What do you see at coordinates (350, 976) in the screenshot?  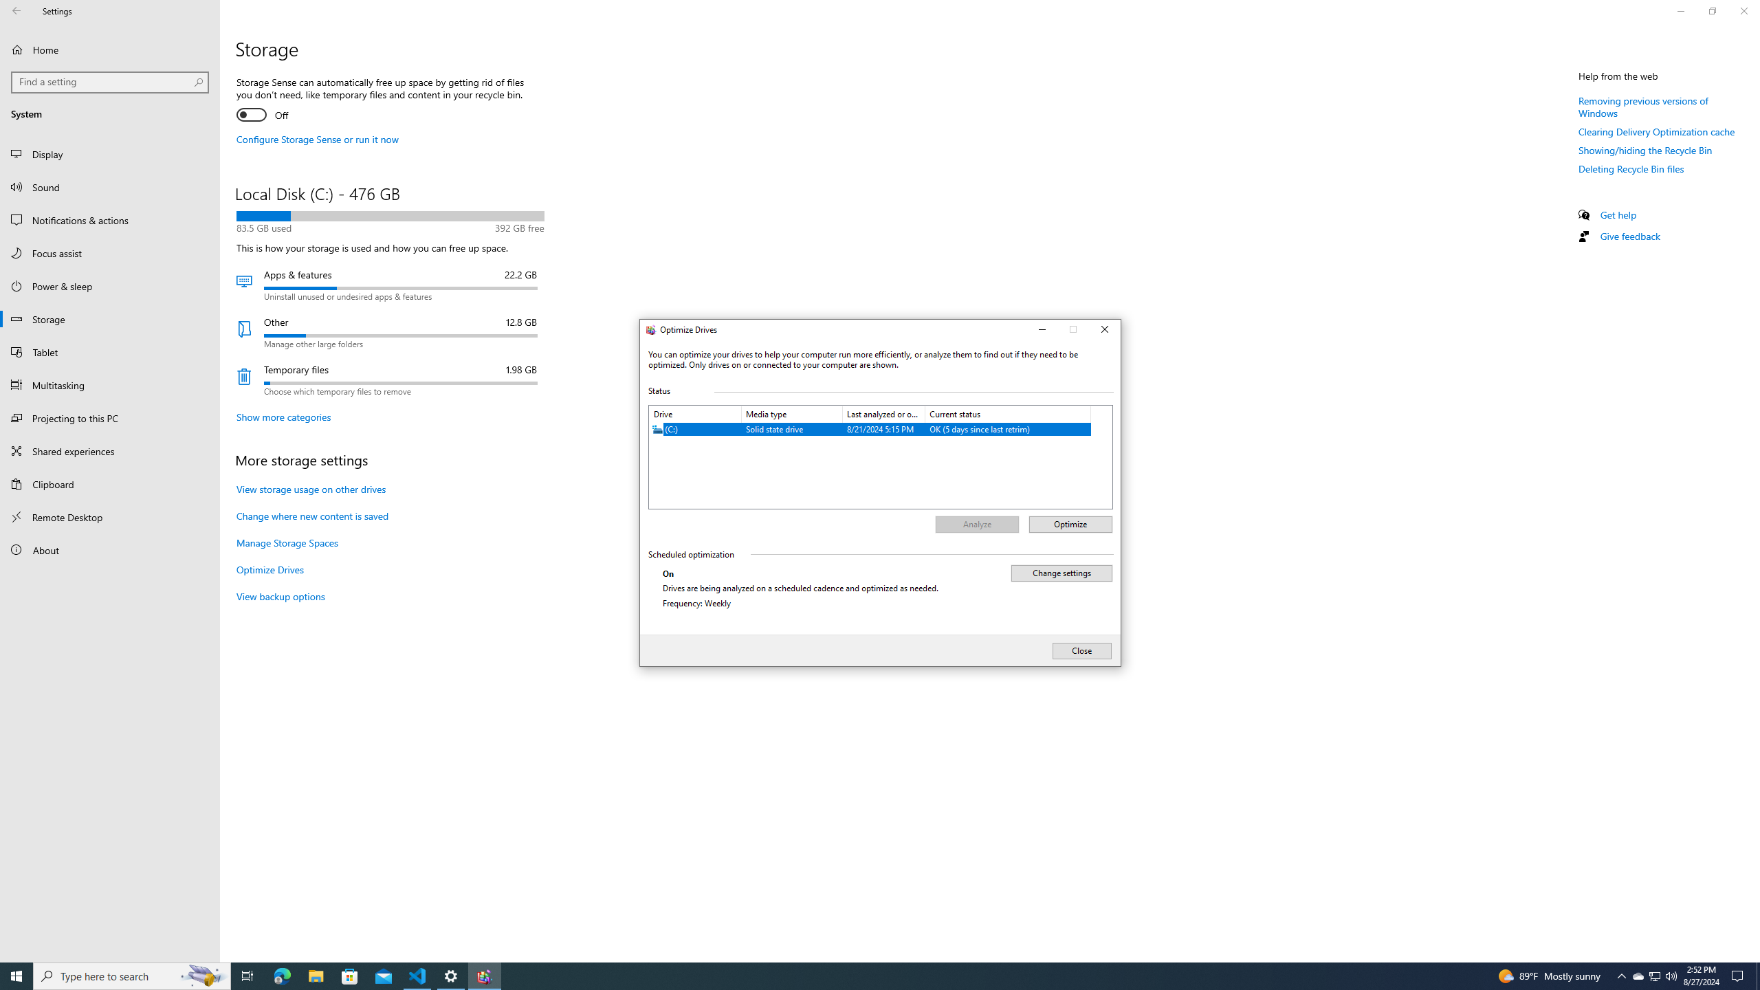 I see `Microsoft Store` at bounding box center [350, 976].